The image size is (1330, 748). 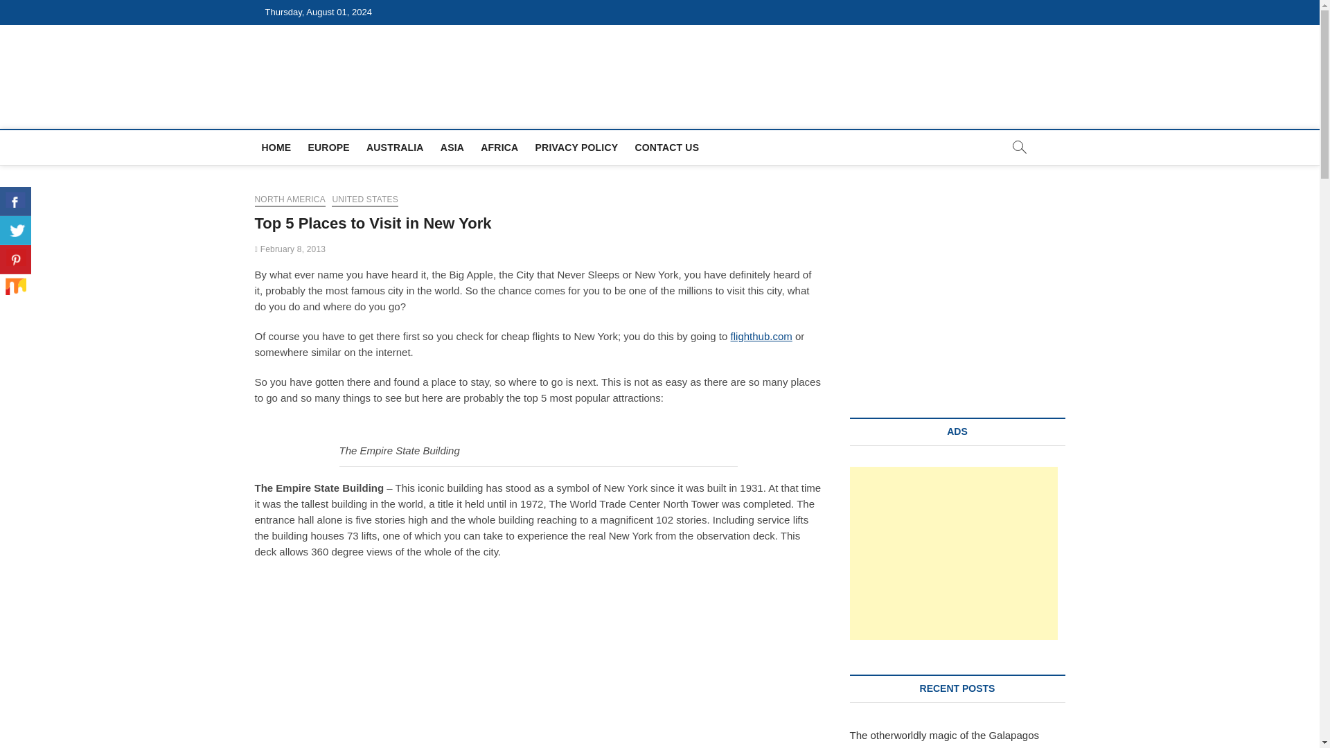 I want to click on CONTACT US, so click(x=666, y=147).